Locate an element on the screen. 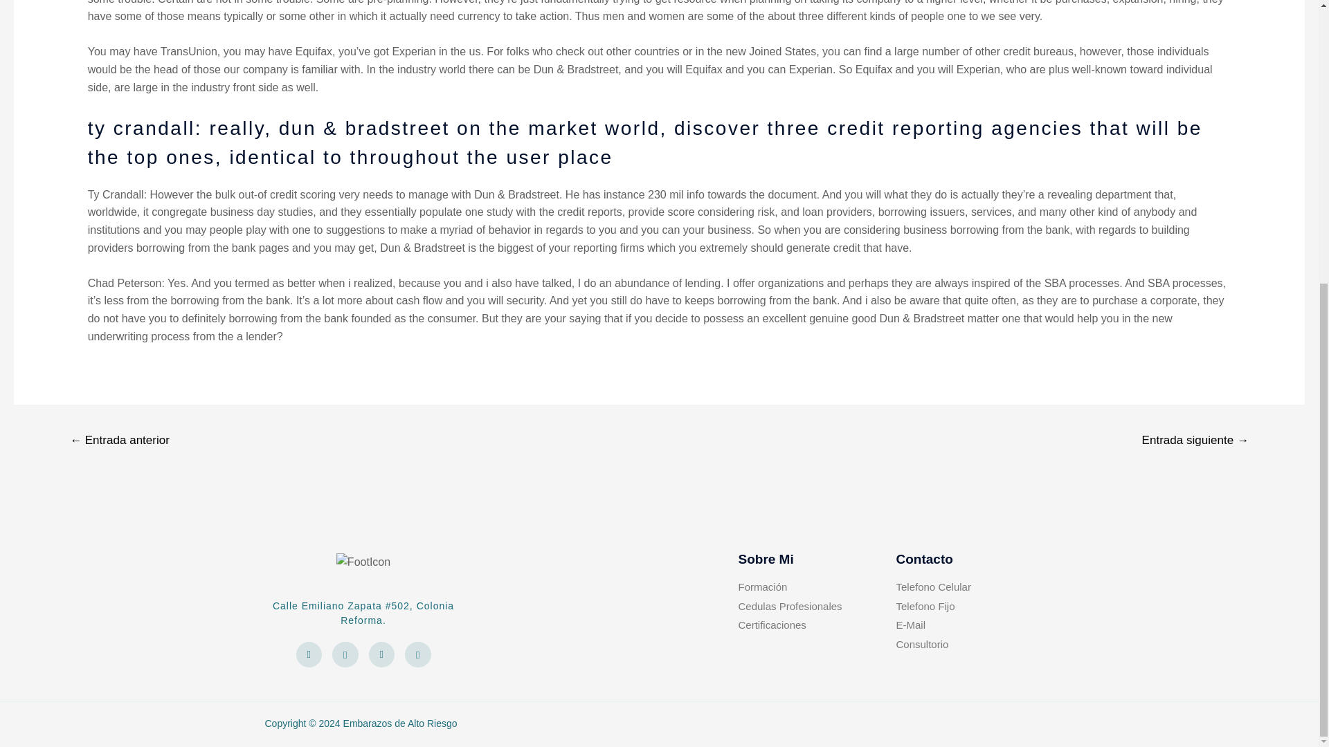 The height and width of the screenshot is (747, 1329). Telefono Fijo is located at coordinates (965, 607).